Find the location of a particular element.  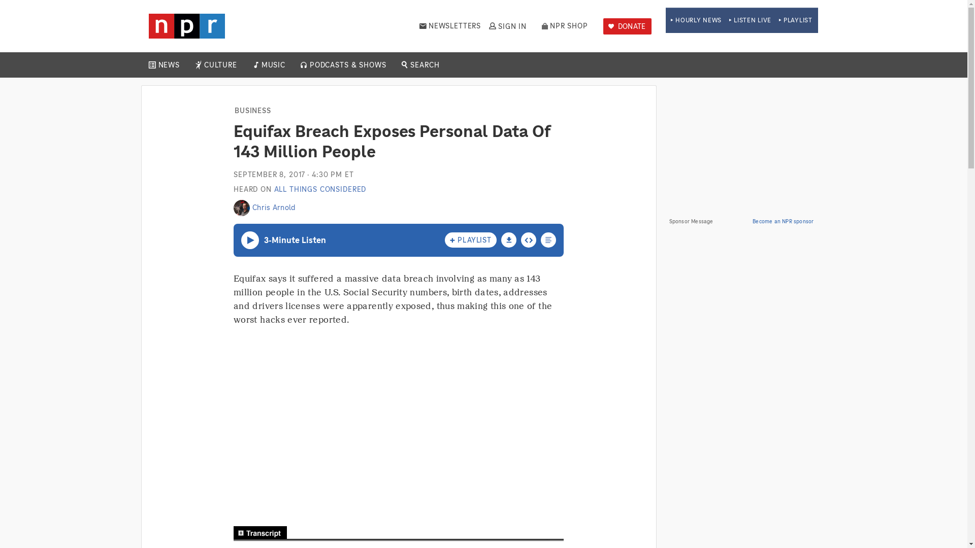

NPR SHOP is located at coordinates (565, 26).